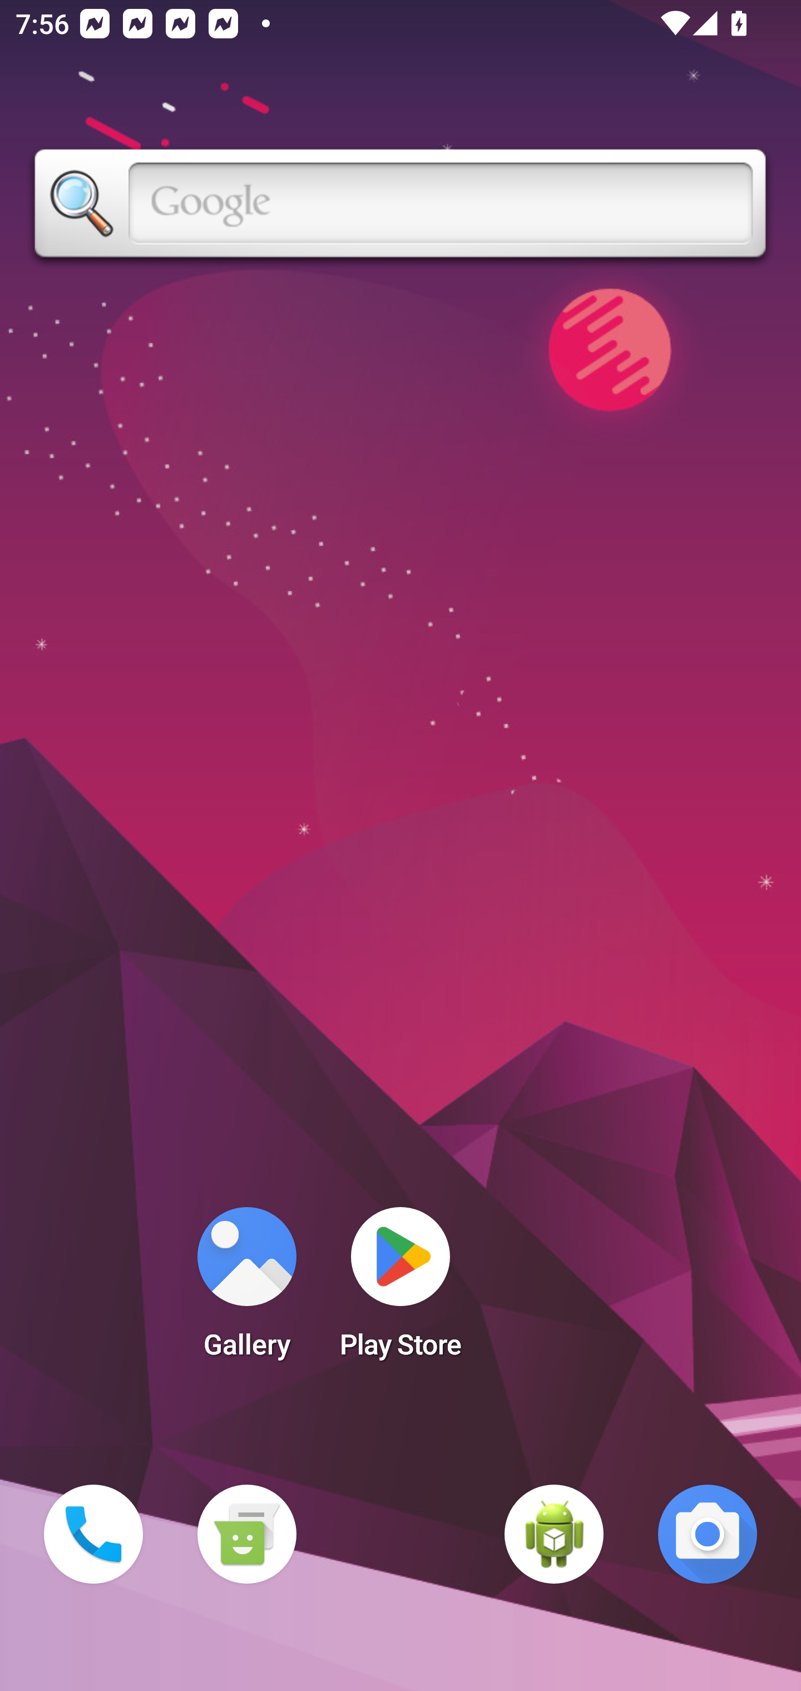  I want to click on Messaging, so click(246, 1534).